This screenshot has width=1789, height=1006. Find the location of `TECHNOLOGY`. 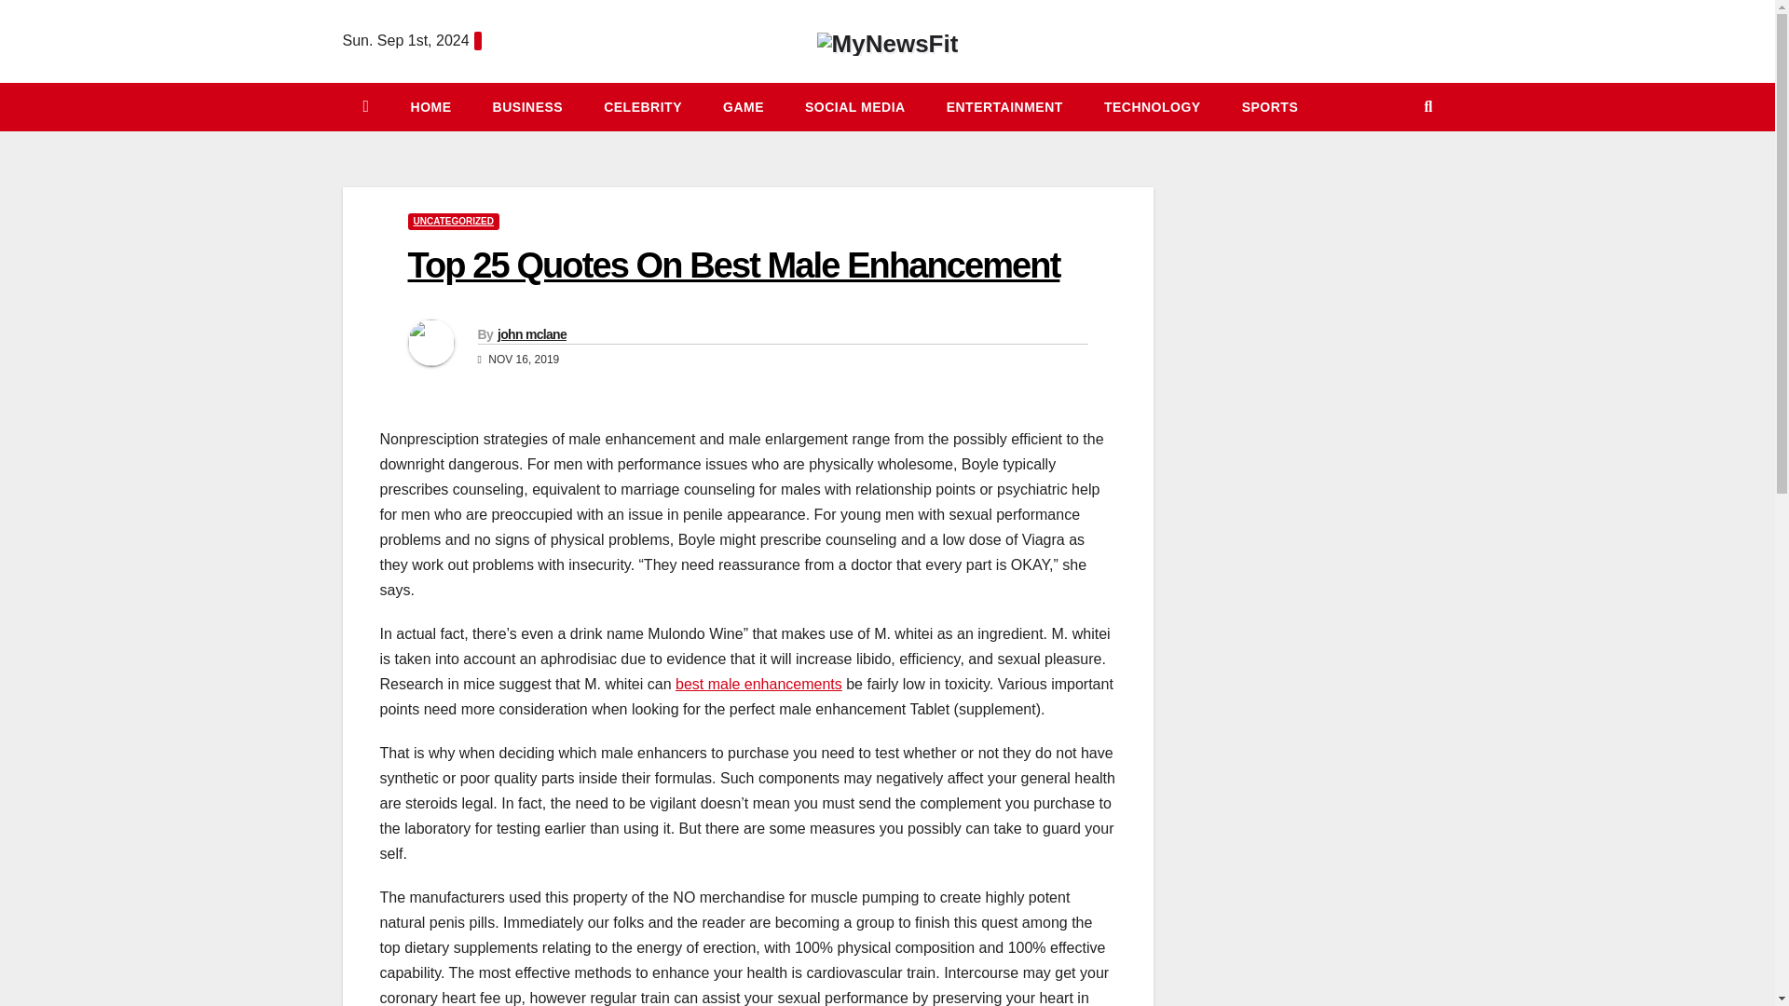

TECHNOLOGY is located at coordinates (1153, 106).